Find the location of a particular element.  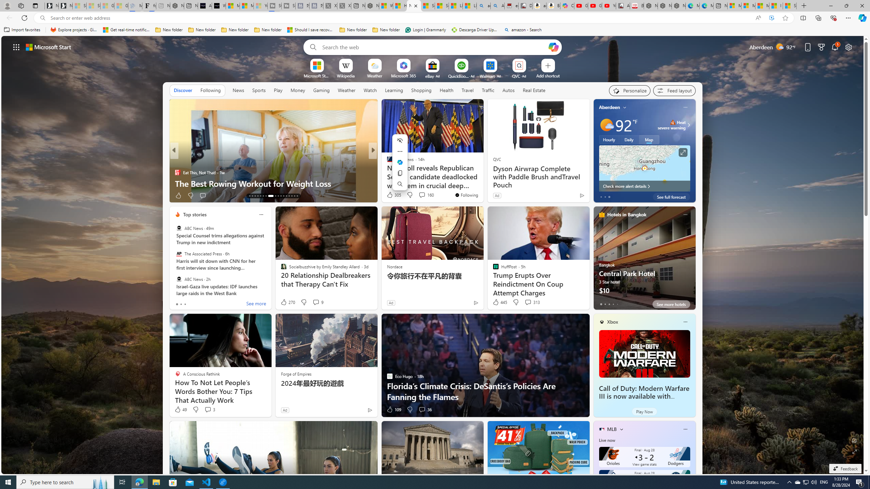

Wikipedia is located at coordinates (346, 75).